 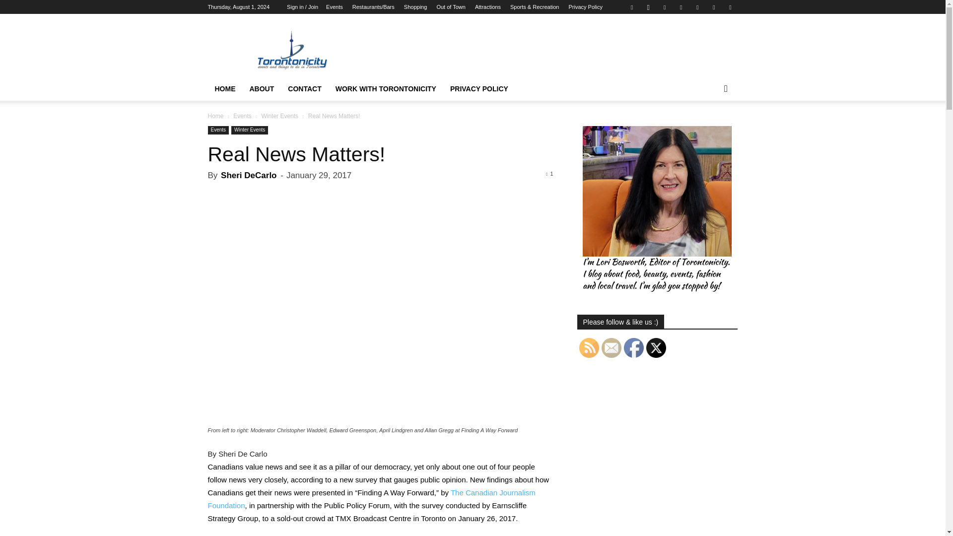 I want to click on RSS, so click(x=697, y=7).